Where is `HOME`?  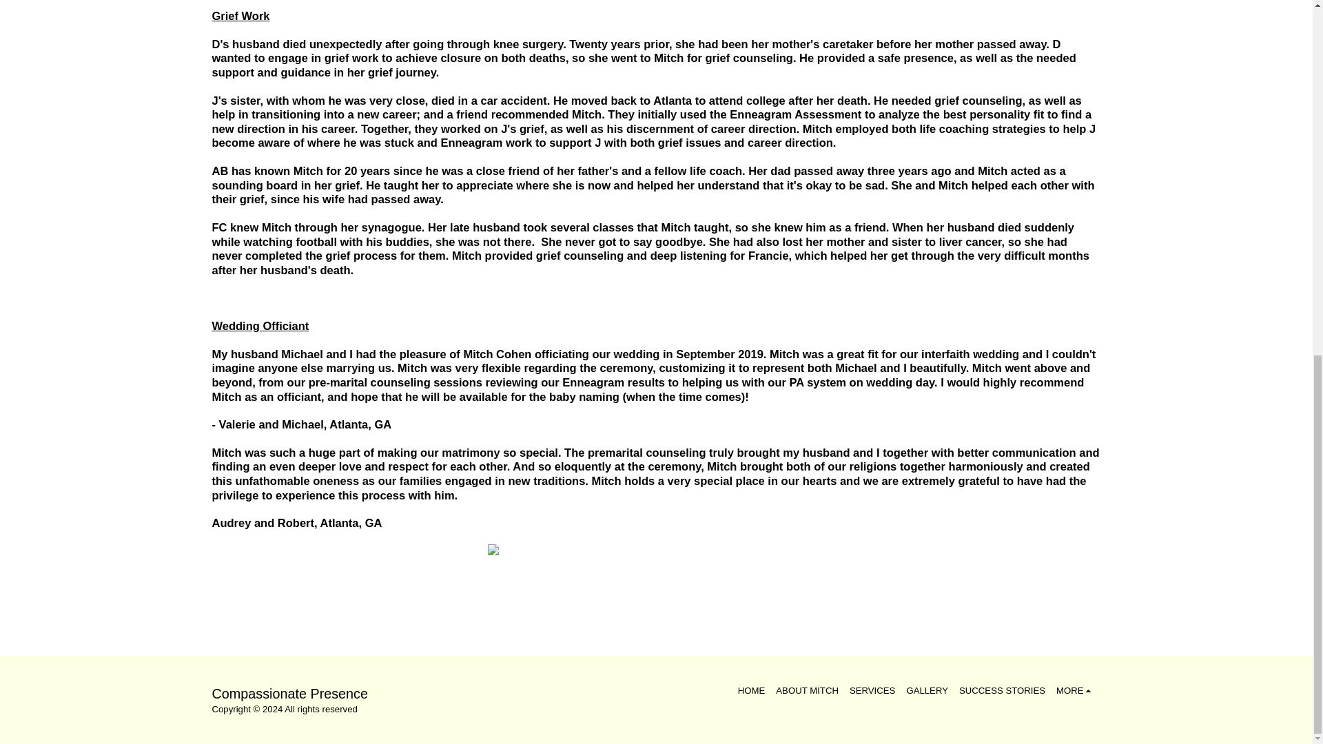 HOME is located at coordinates (752, 690).